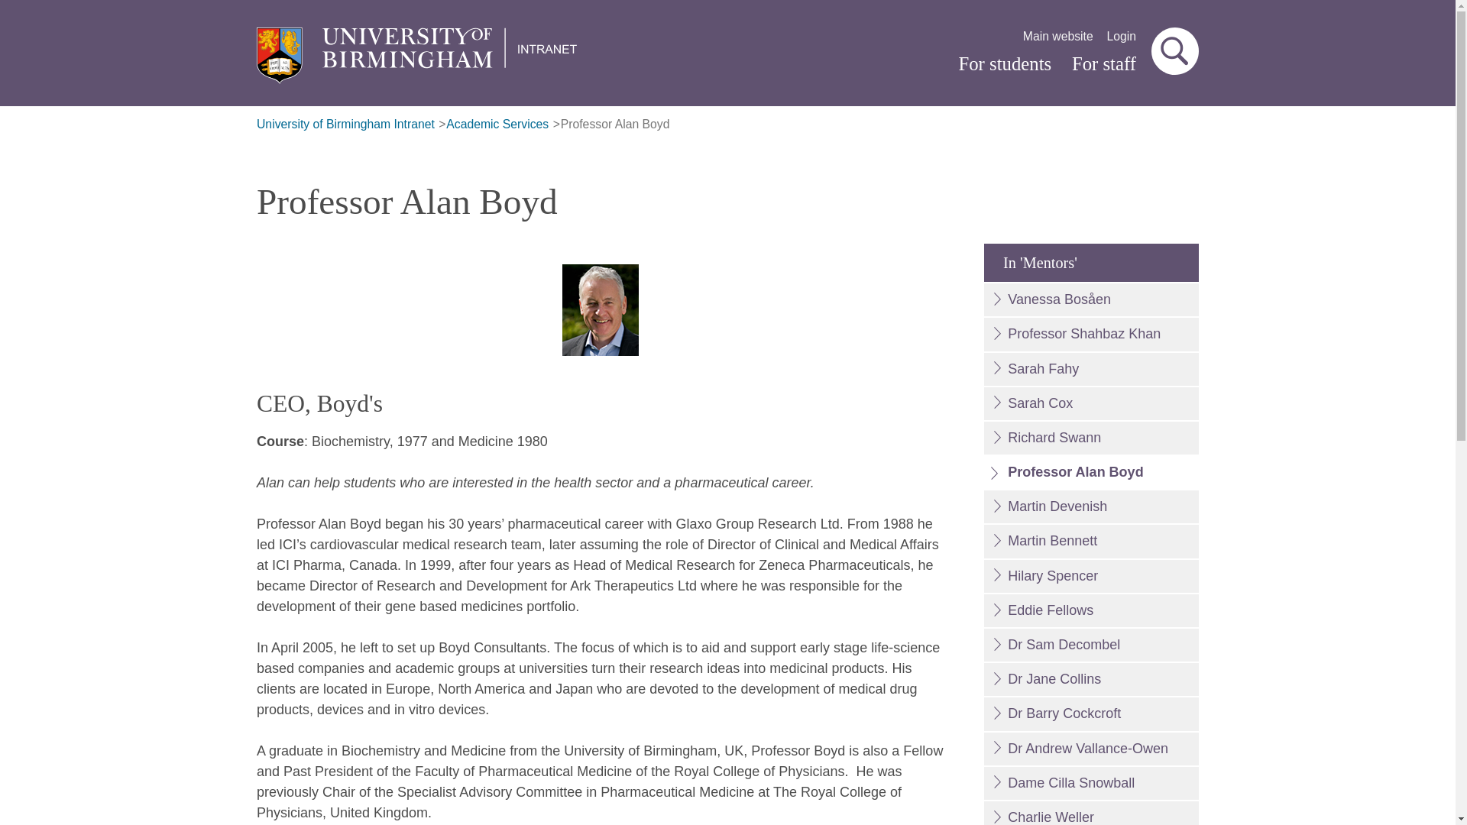 This screenshot has height=825, width=1467. What do you see at coordinates (1058, 37) in the screenshot?
I see `Main website` at bounding box center [1058, 37].